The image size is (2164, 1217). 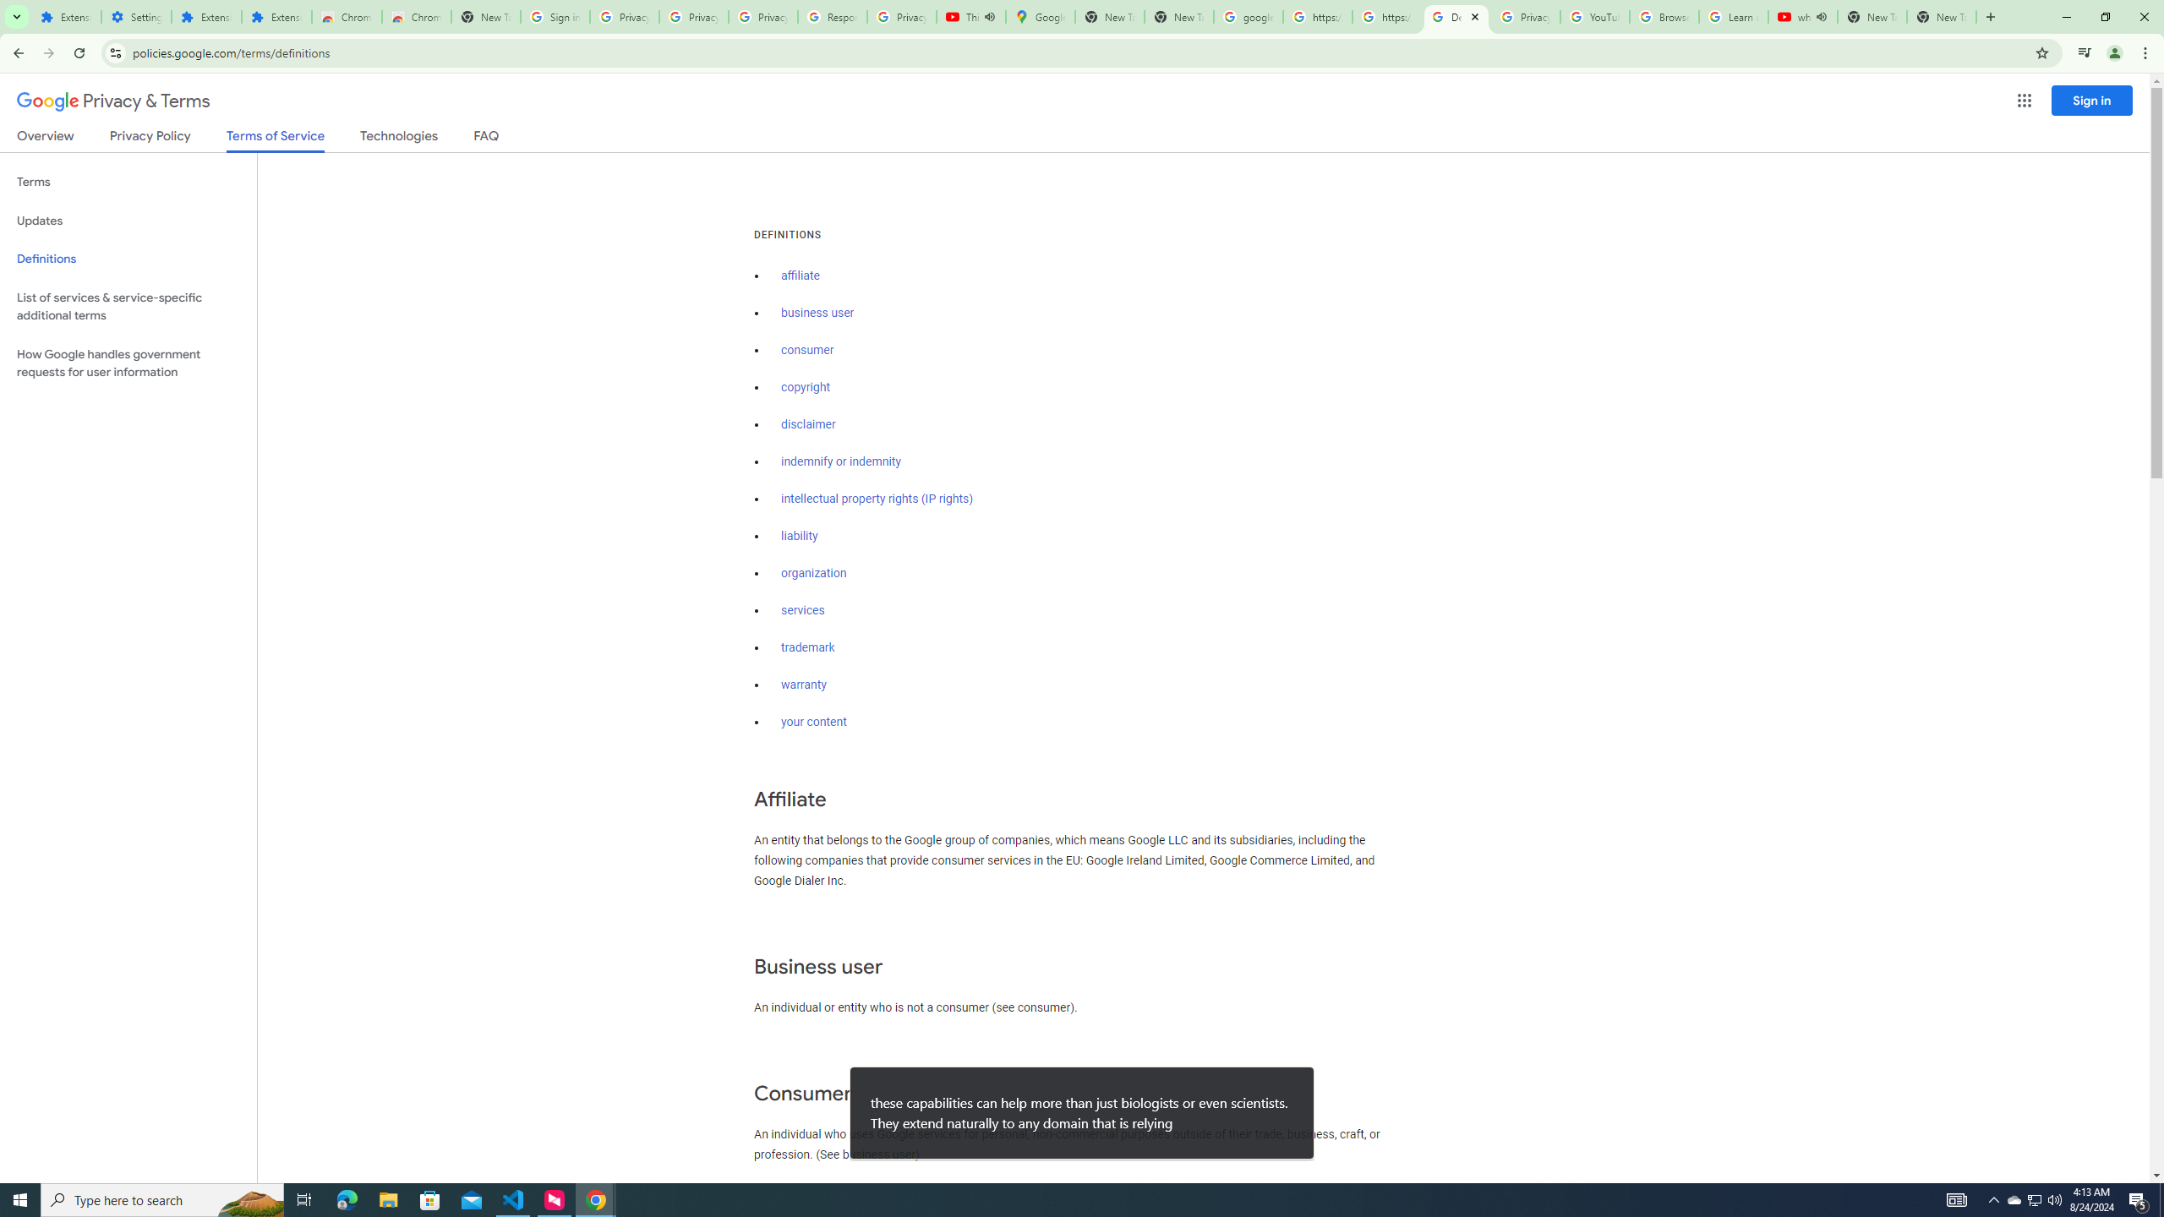 I want to click on New Tab, so click(x=485, y=17).